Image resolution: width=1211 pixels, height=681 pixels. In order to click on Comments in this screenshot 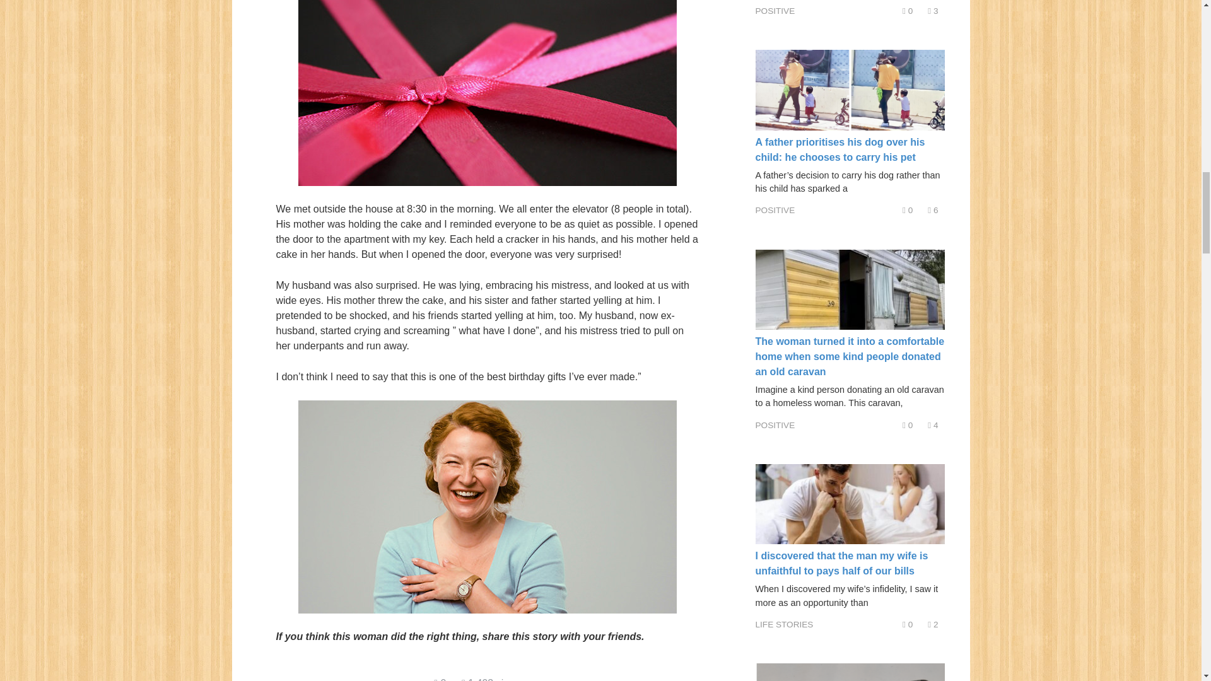, I will do `click(907, 425)`.